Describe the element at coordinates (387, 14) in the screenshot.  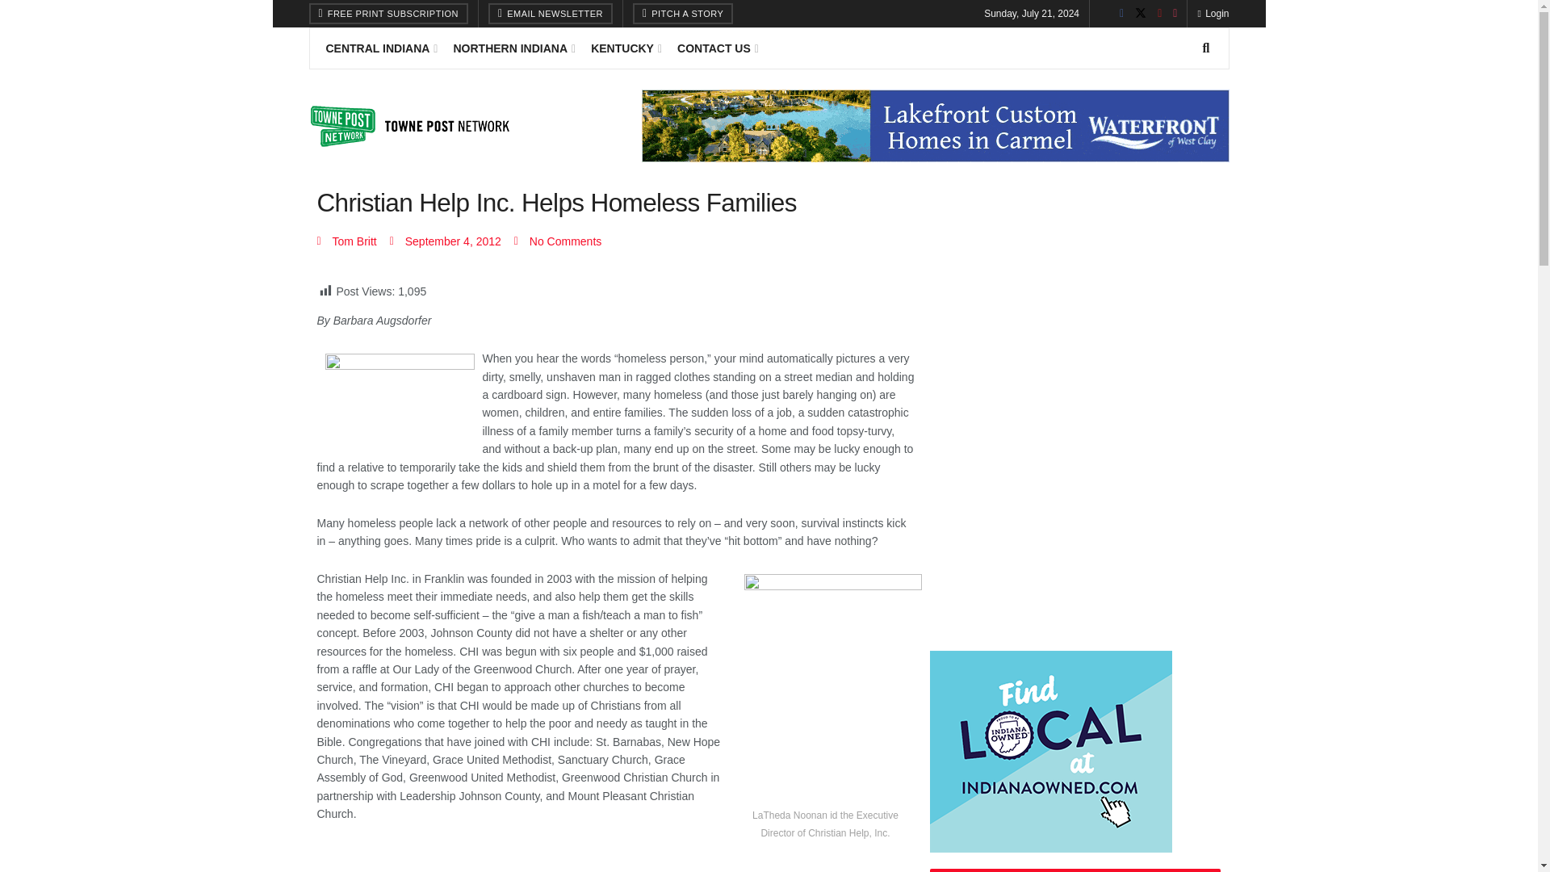
I see `FREE PRINT SUBSCRIPTION` at that location.